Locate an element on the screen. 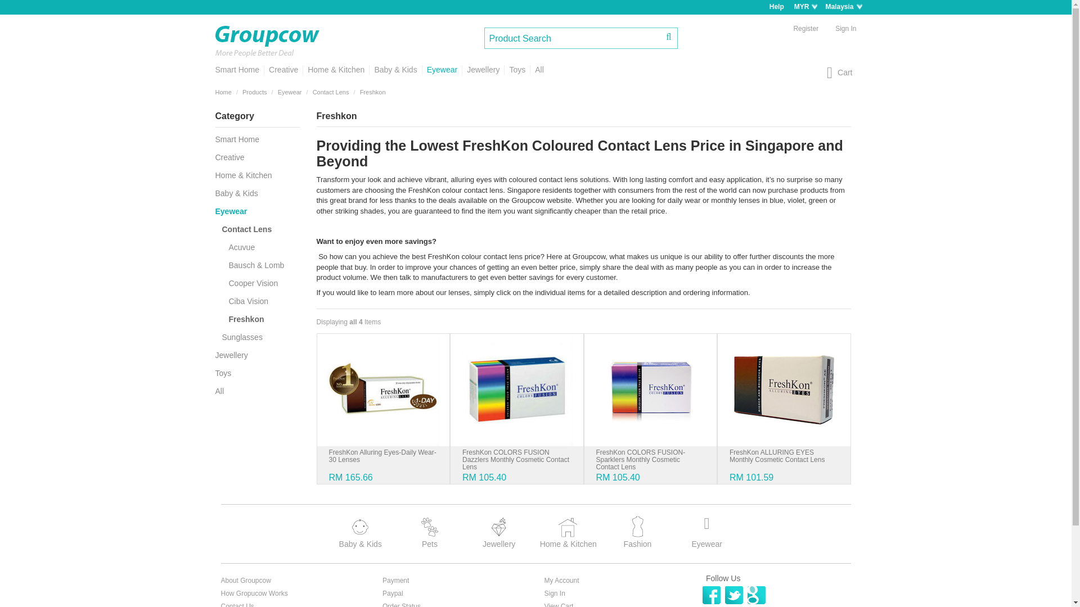 This screenshot has width=1080, height=607. Eyewear is located at coordinates (442, 70).